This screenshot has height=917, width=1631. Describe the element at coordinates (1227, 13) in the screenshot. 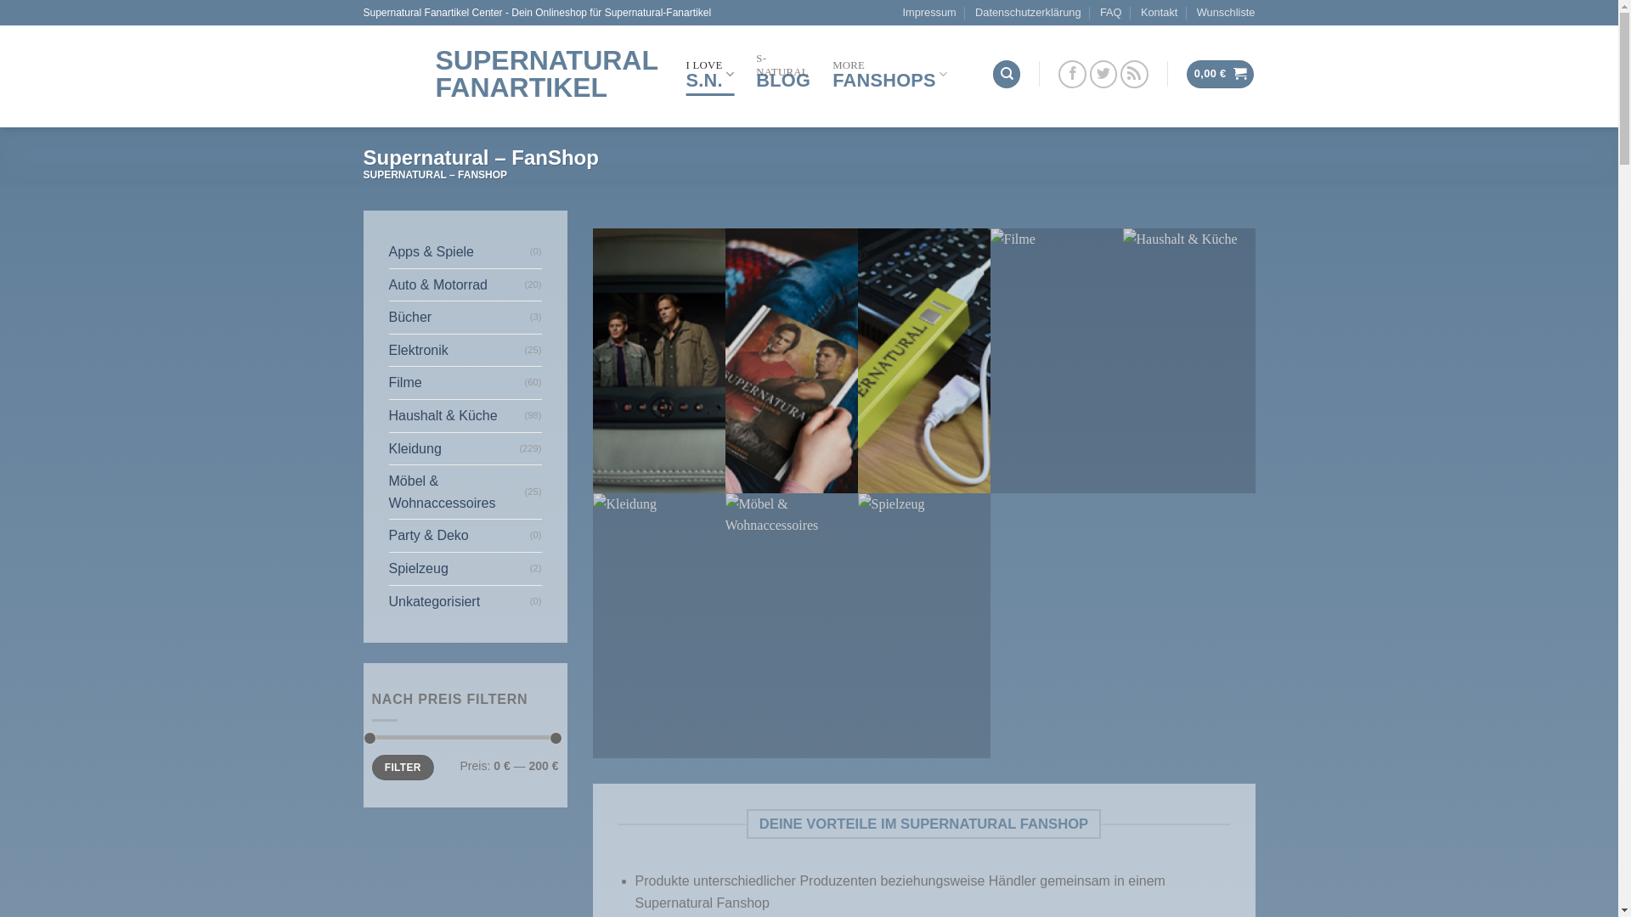

I see `Wunschliste` at that location.